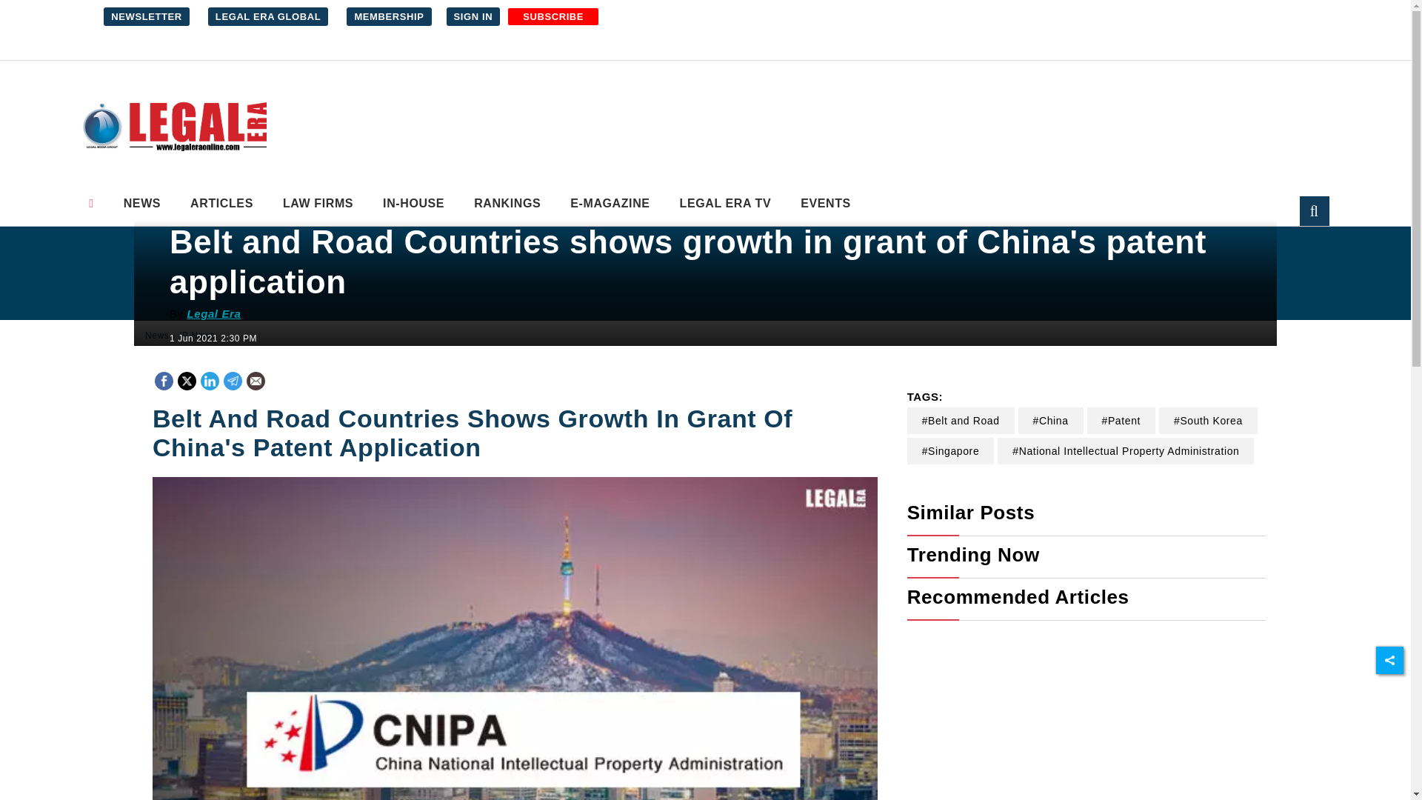  What do you see at coordinates (209, 379) in the screenshot?
I see `LinkedIn` at bounding box center [209, 379].